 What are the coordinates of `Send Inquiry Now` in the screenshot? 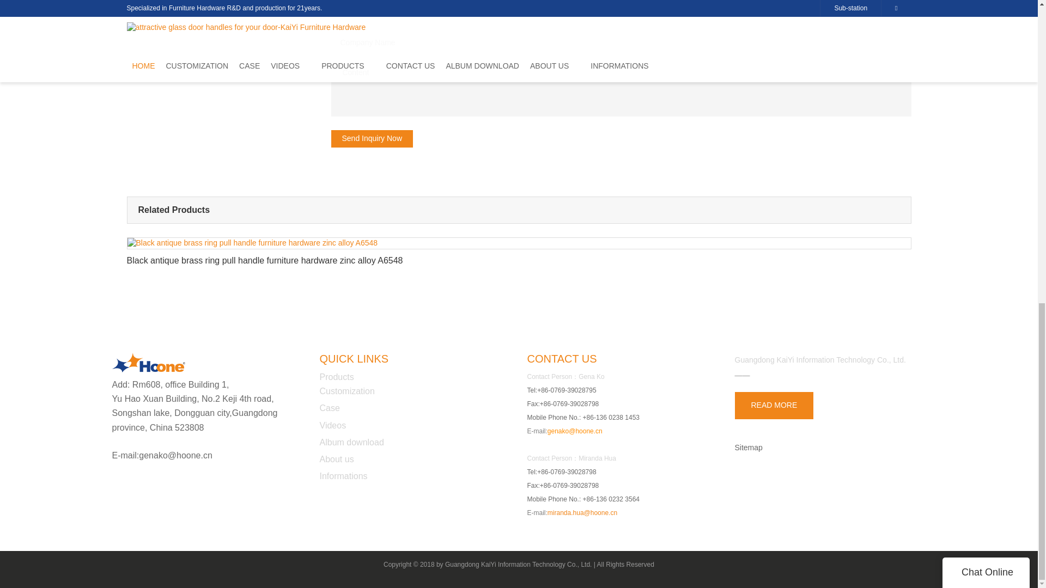 It's located at (372, 138).